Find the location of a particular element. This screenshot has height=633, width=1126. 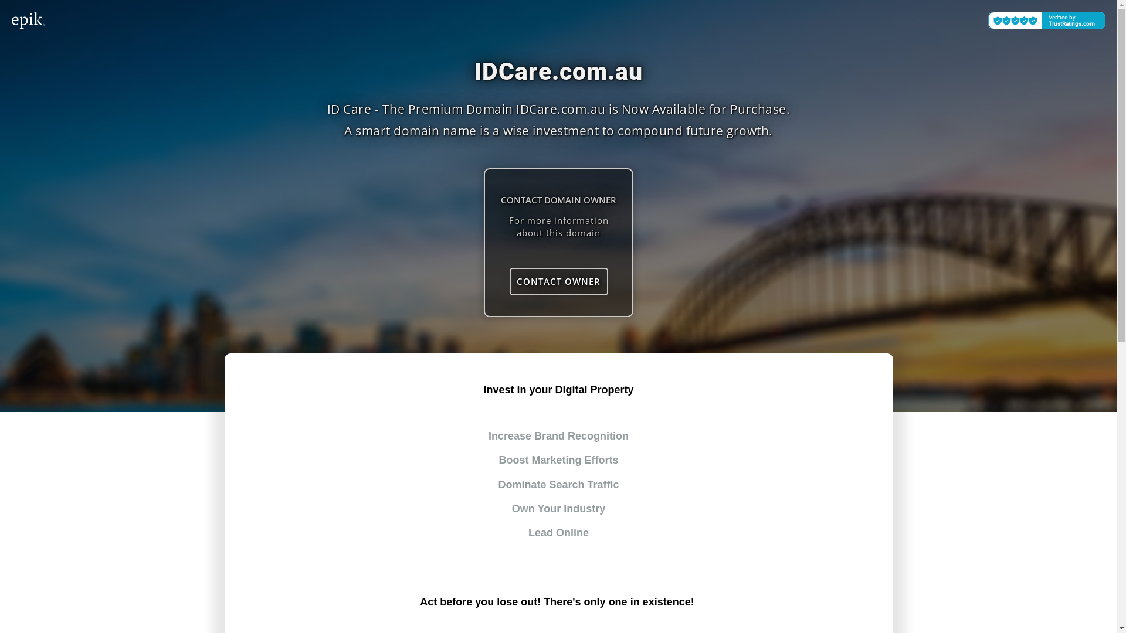

Verified by TrustRatings.com is located at coordinates (1047, 21).